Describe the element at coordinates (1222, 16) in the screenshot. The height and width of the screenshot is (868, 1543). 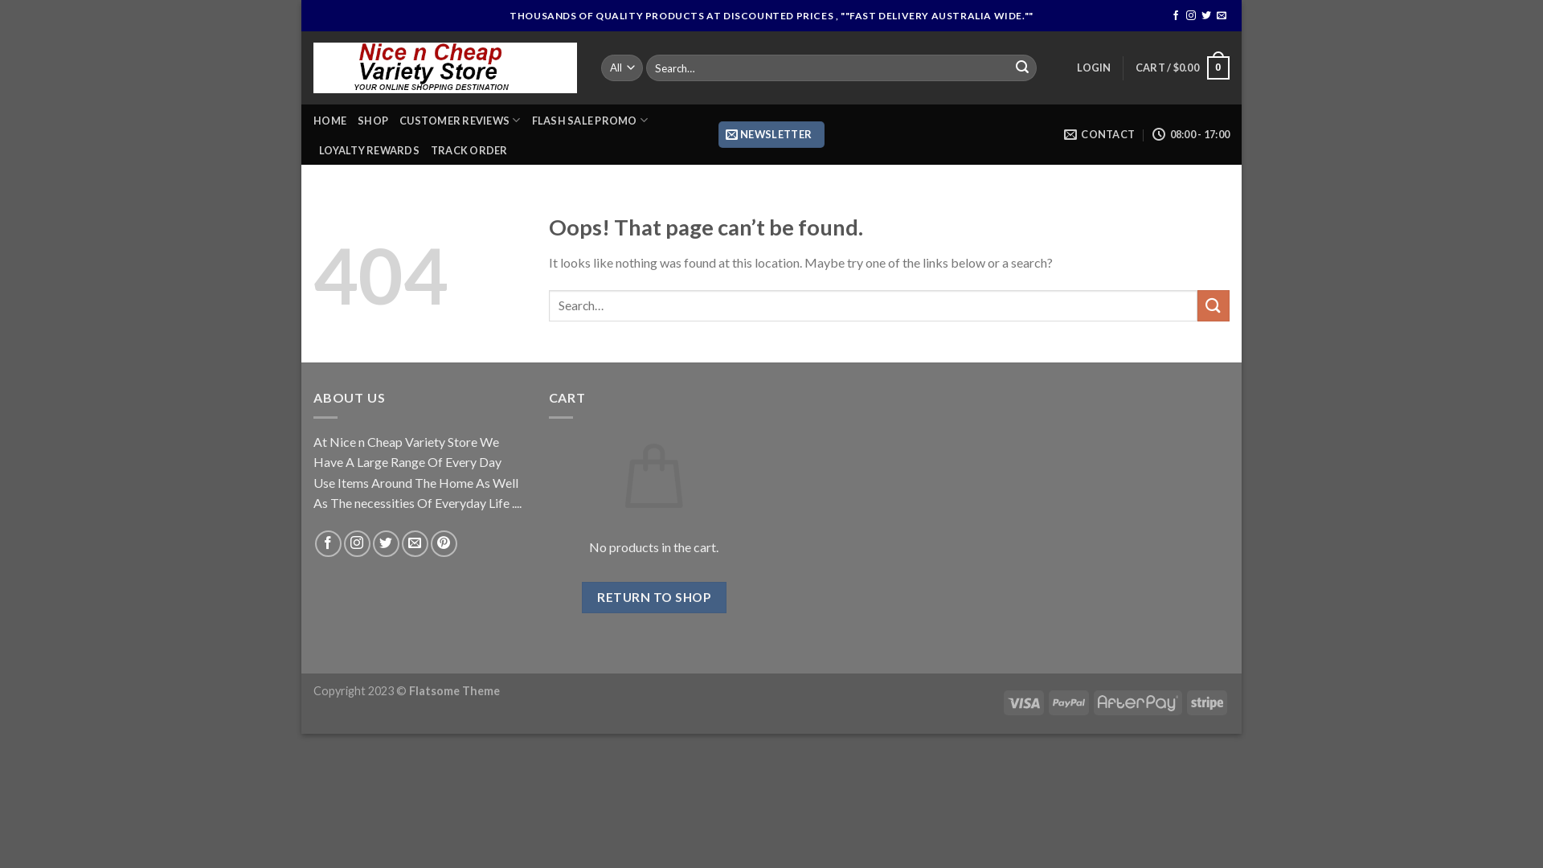
I see `Send us an email` at that location.